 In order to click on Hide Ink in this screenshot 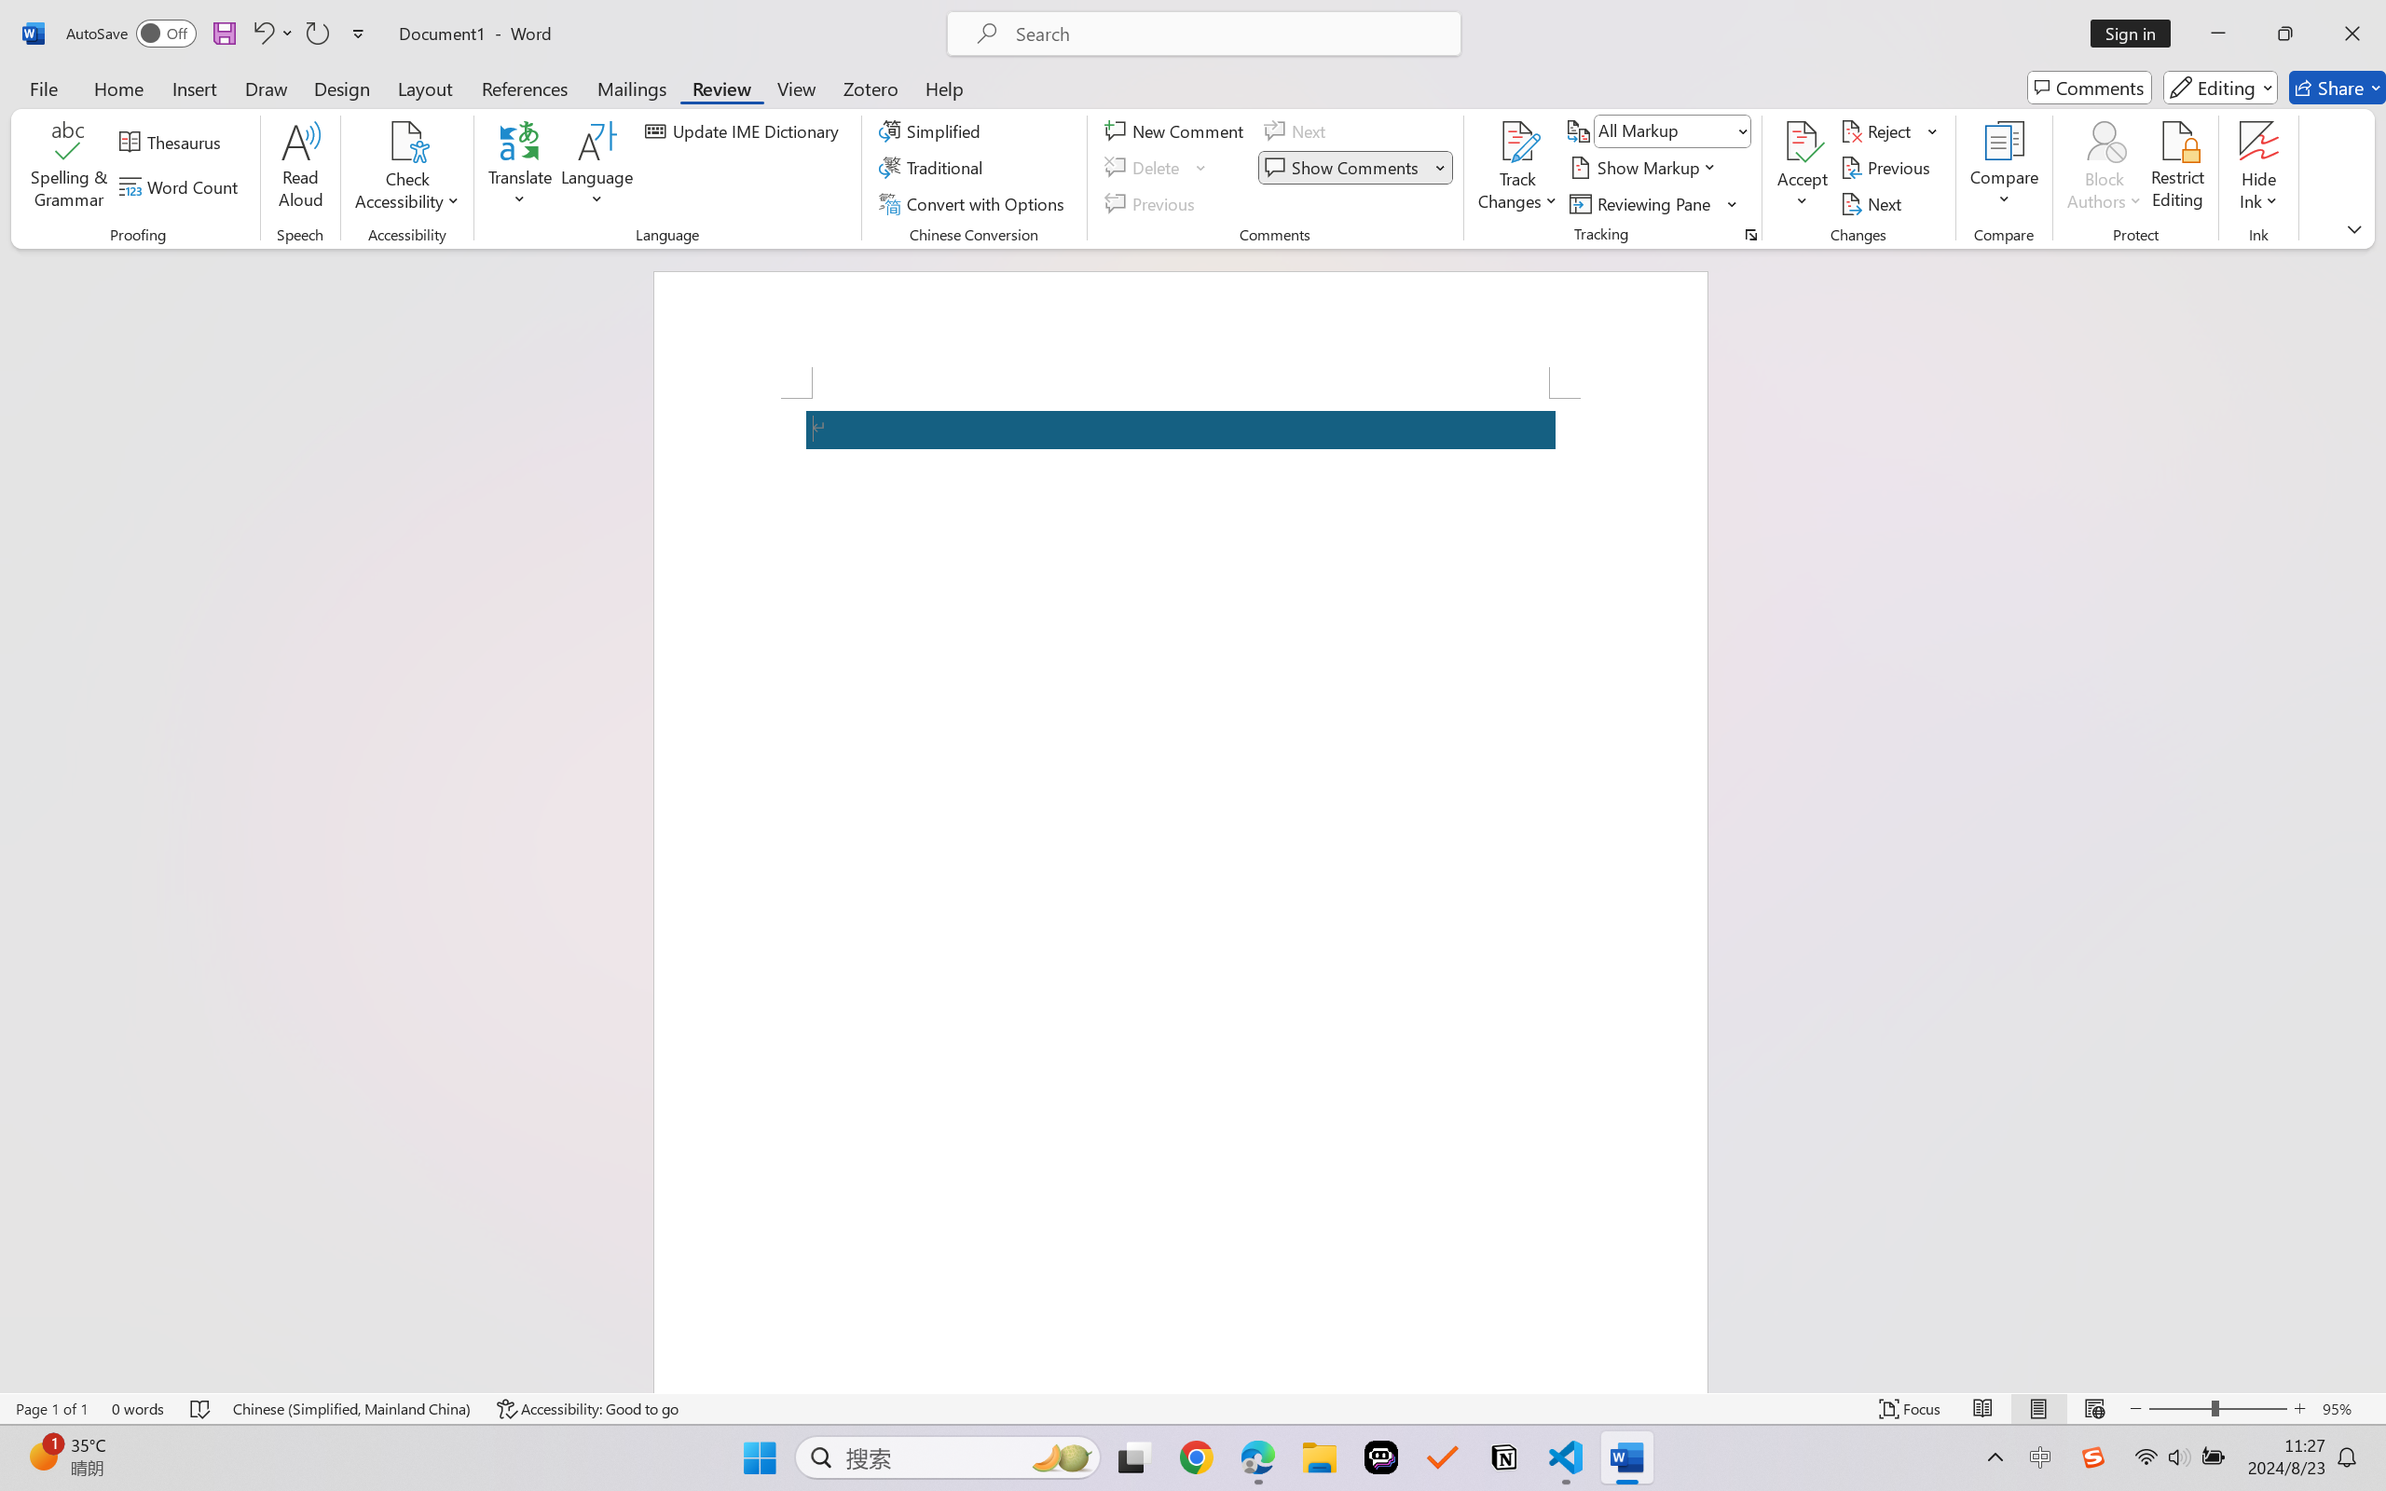, I will do `click(2259, 168)`.